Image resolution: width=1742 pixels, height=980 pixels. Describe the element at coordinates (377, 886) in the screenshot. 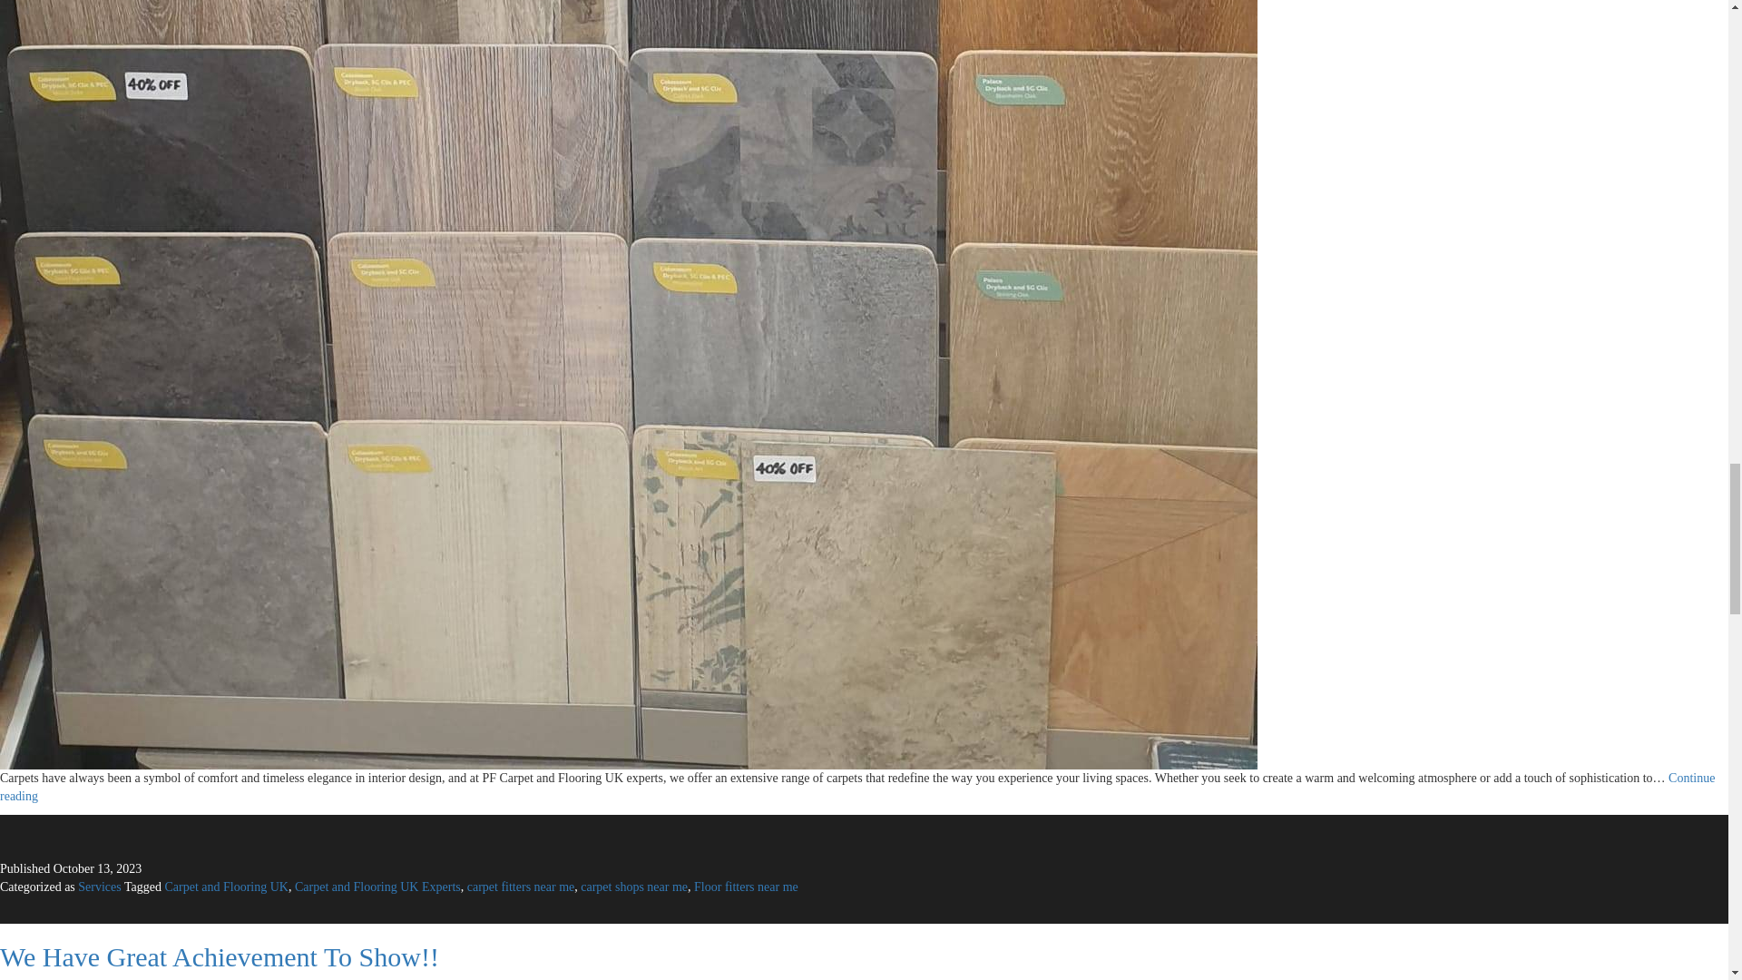

I see `Carpet and Flooring UK Experts` at that location.